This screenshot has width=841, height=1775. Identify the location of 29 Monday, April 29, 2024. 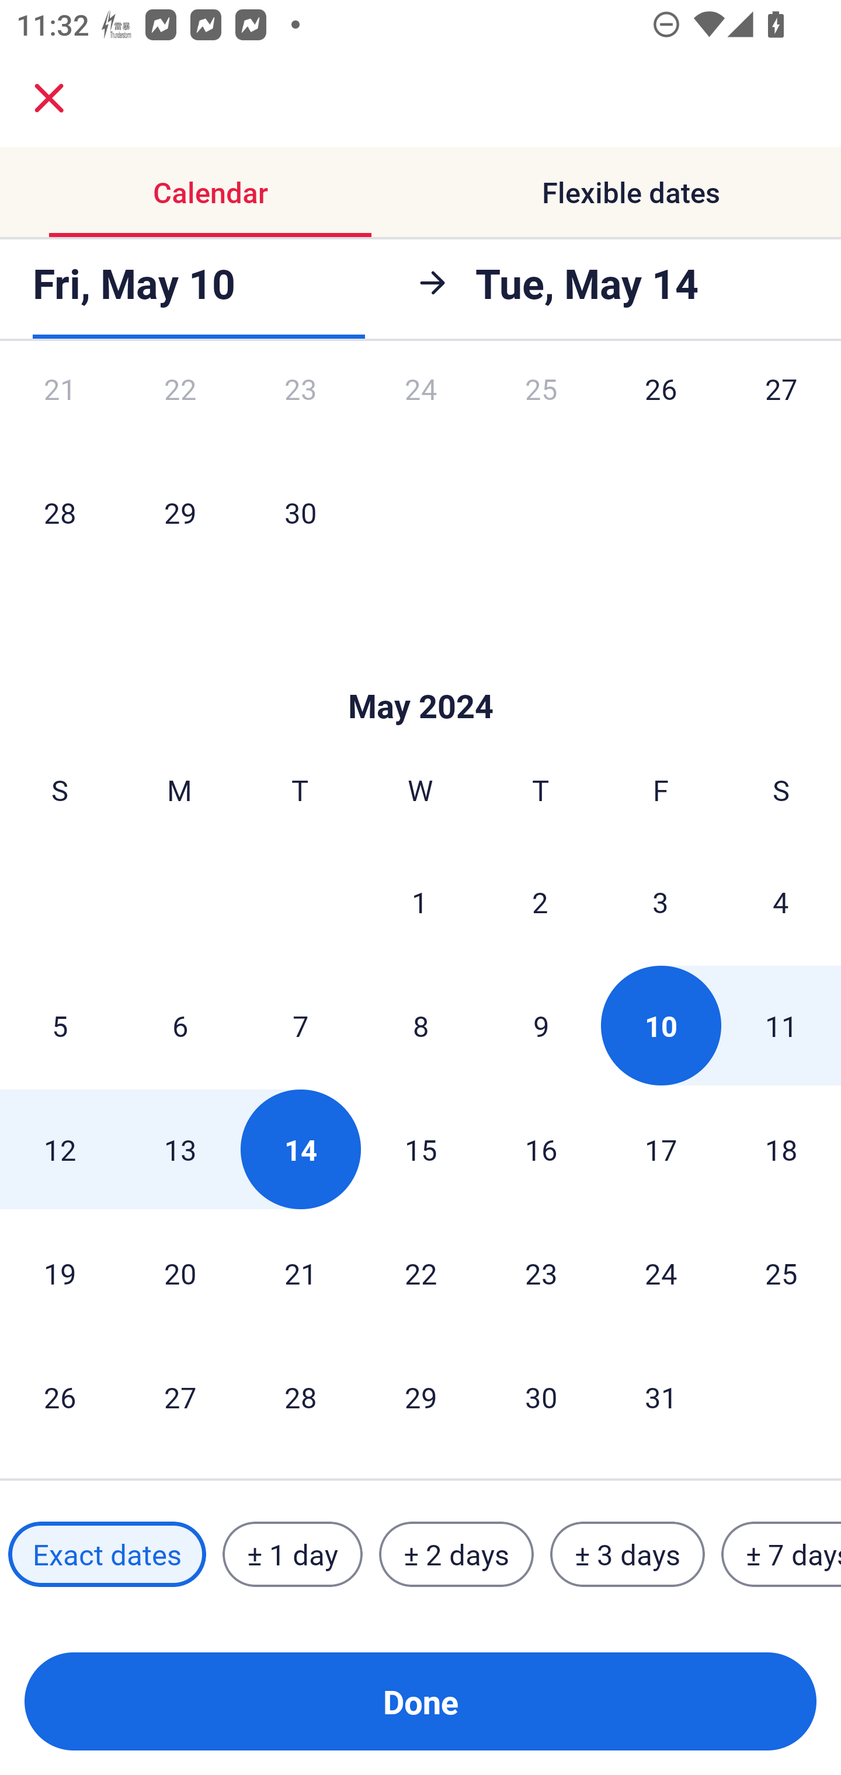
(180, 511).